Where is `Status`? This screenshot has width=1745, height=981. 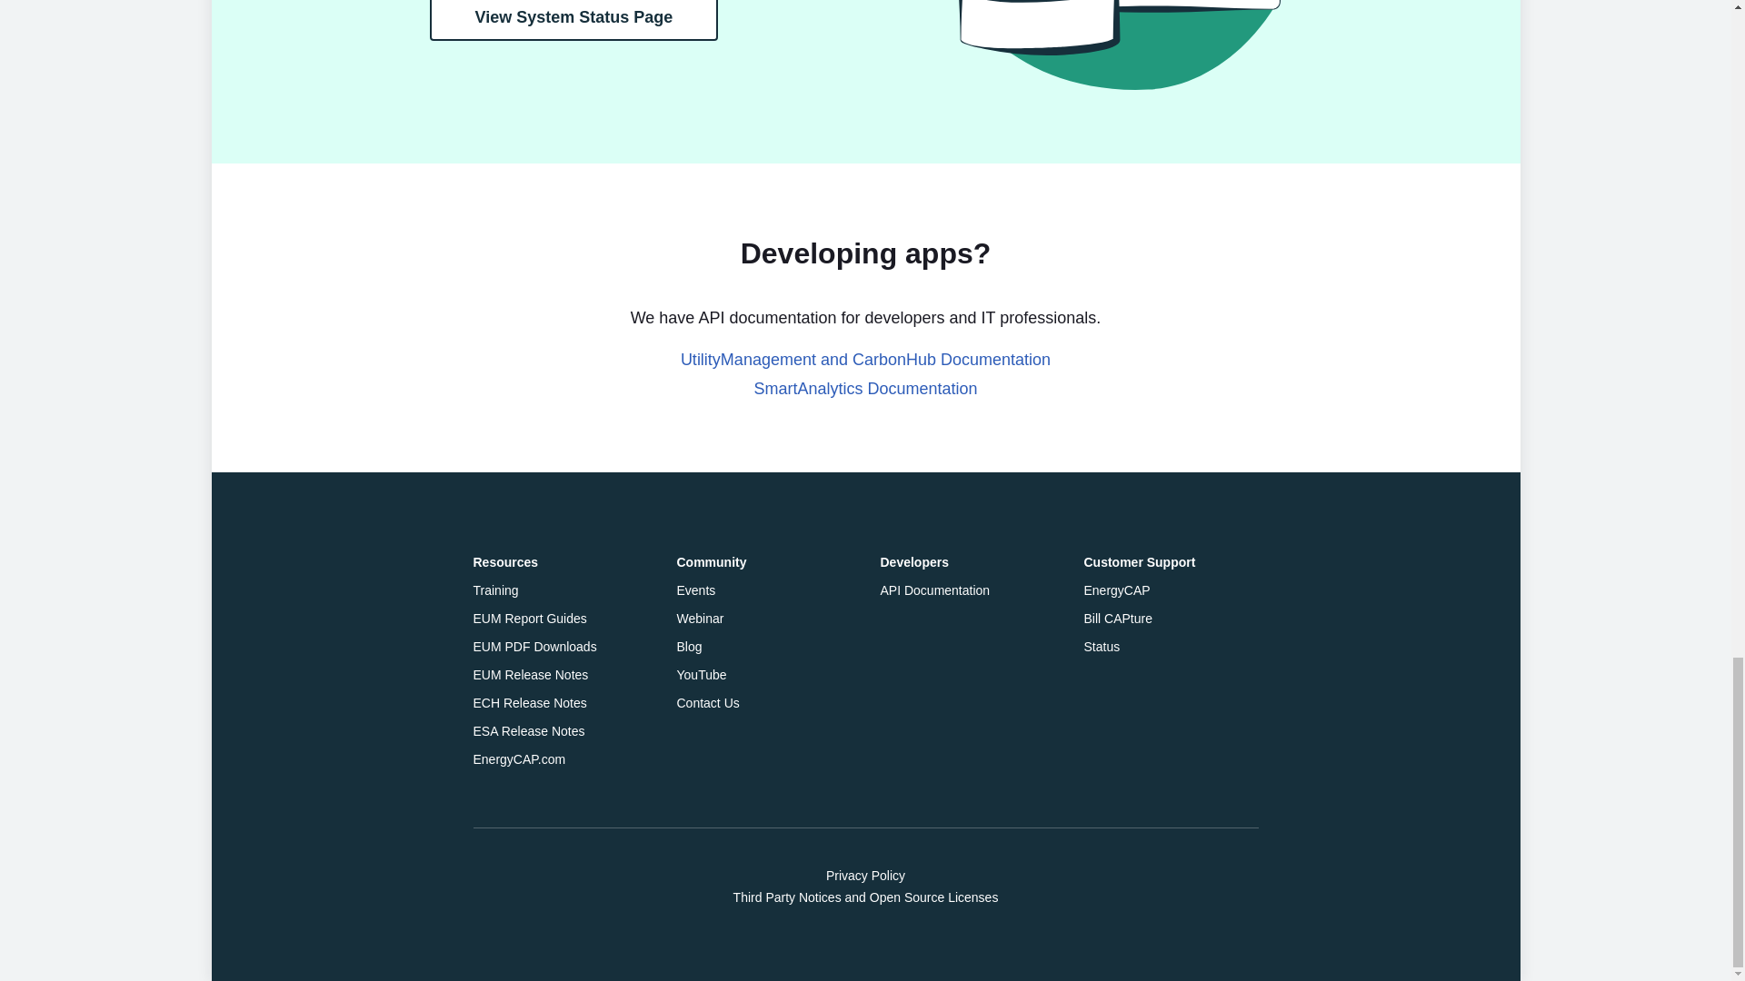
Status is located at coordinates (1102, 647).